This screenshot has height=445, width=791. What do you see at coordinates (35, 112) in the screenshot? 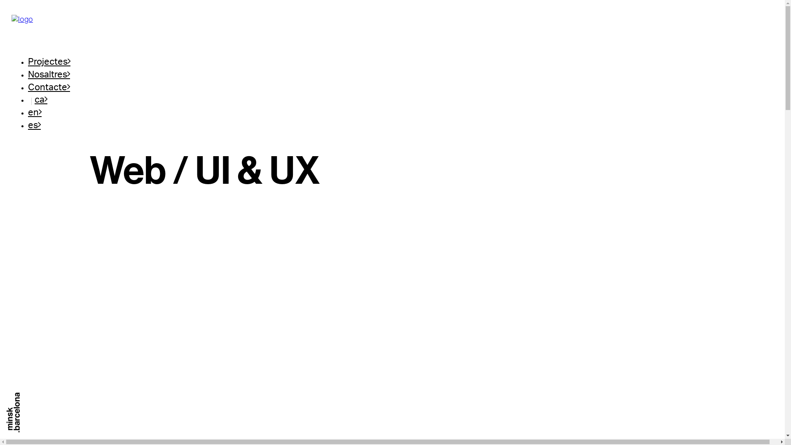
I see `en` at bounding box center [35, 112].